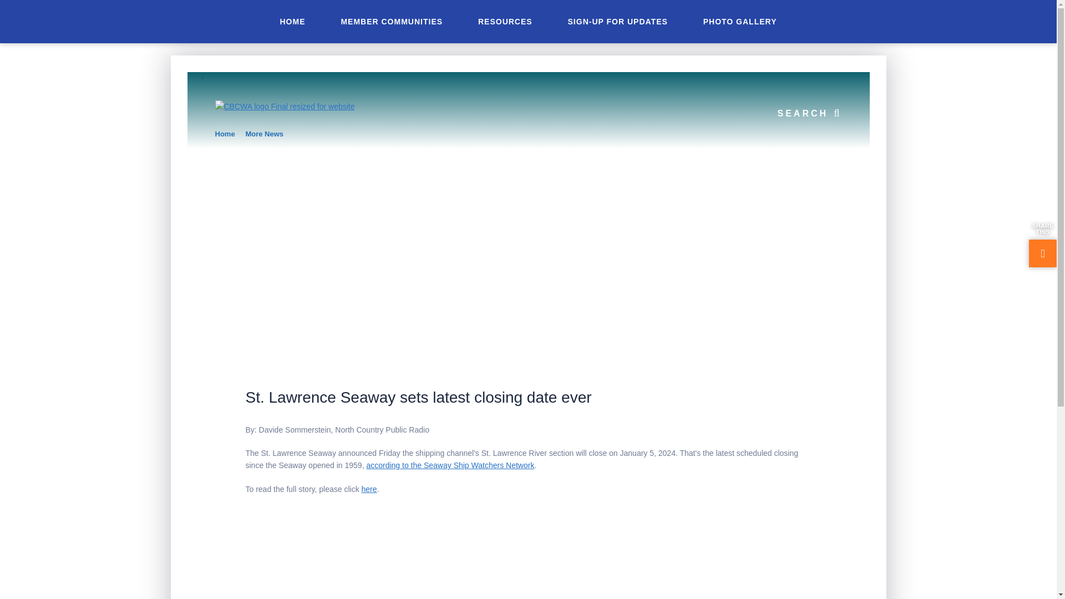 The height and width of the screenshot is (599, 1065). Describe the element at coordinates (450, 465) in the screenshot. I see `according to the Seaway Ship Watchers Network` at that location.